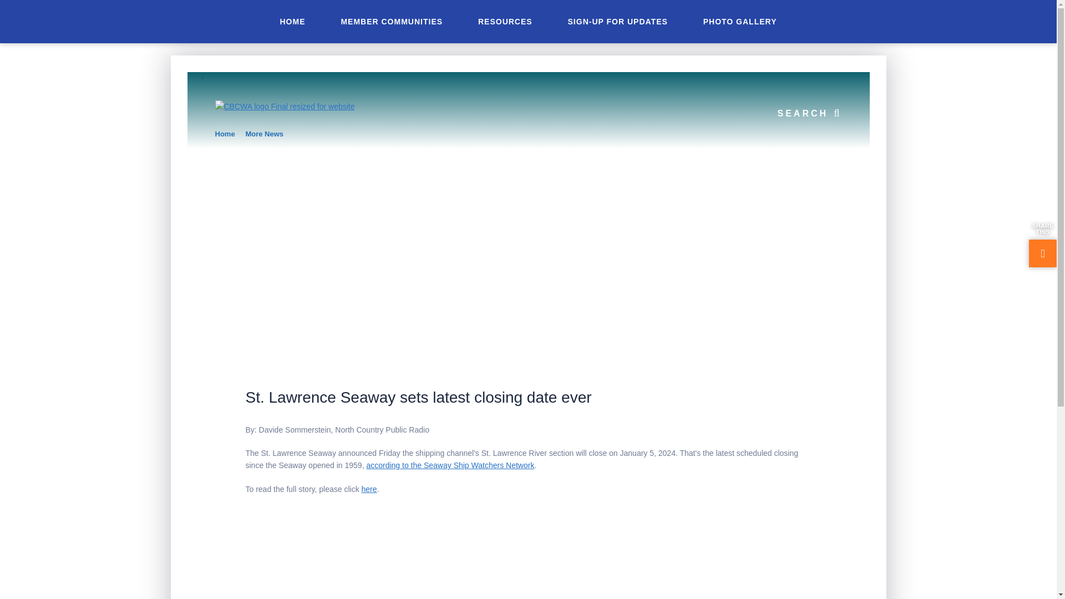 The height and width of the screenshot is (599, 1065). Describe the element at coordinates (450, 465) in the screenshot. I see `according to the Seaway Ship Watchers Network` at that location.